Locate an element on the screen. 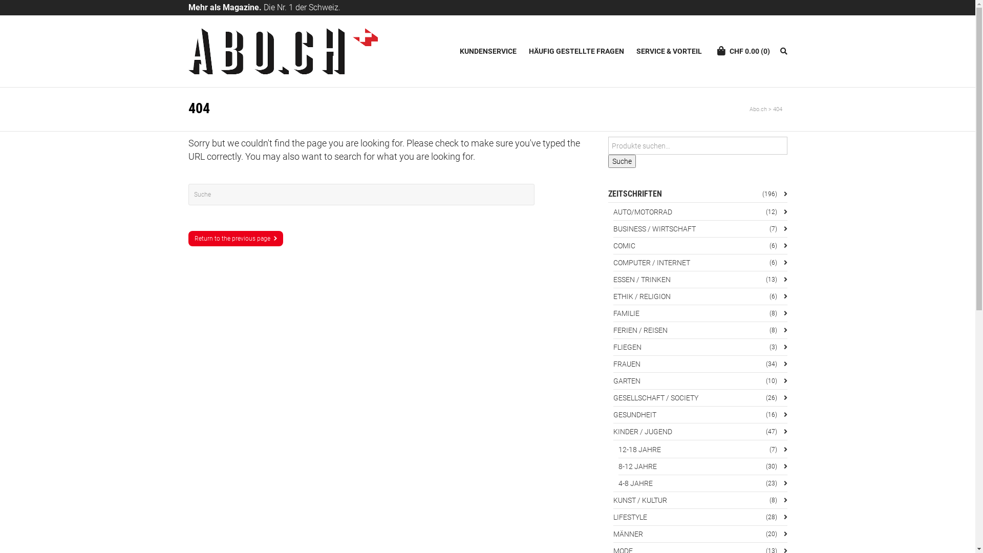 The height and width of the screenshot is (553, 983). COMIC is located at coordinates (700, 246).